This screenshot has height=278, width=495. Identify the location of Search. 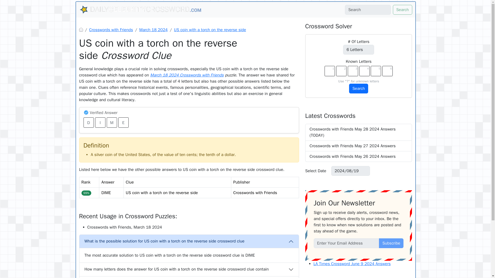
(358, 89).